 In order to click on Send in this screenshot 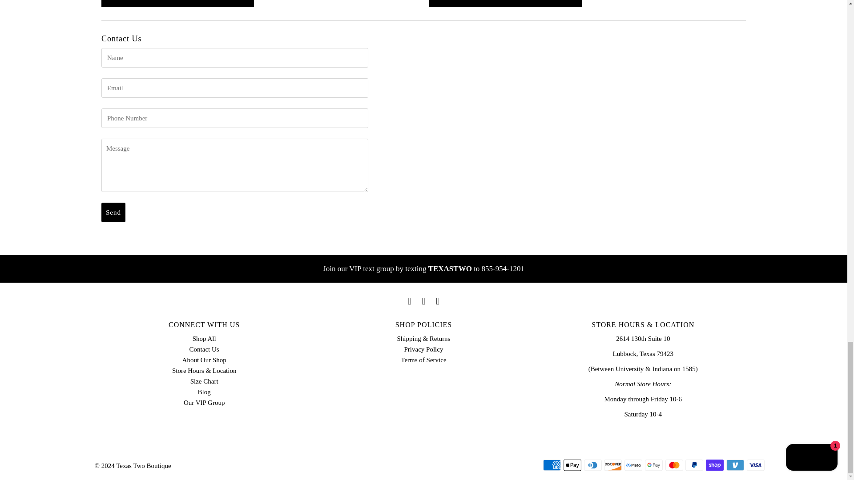, I will do `click(113, 212)`.